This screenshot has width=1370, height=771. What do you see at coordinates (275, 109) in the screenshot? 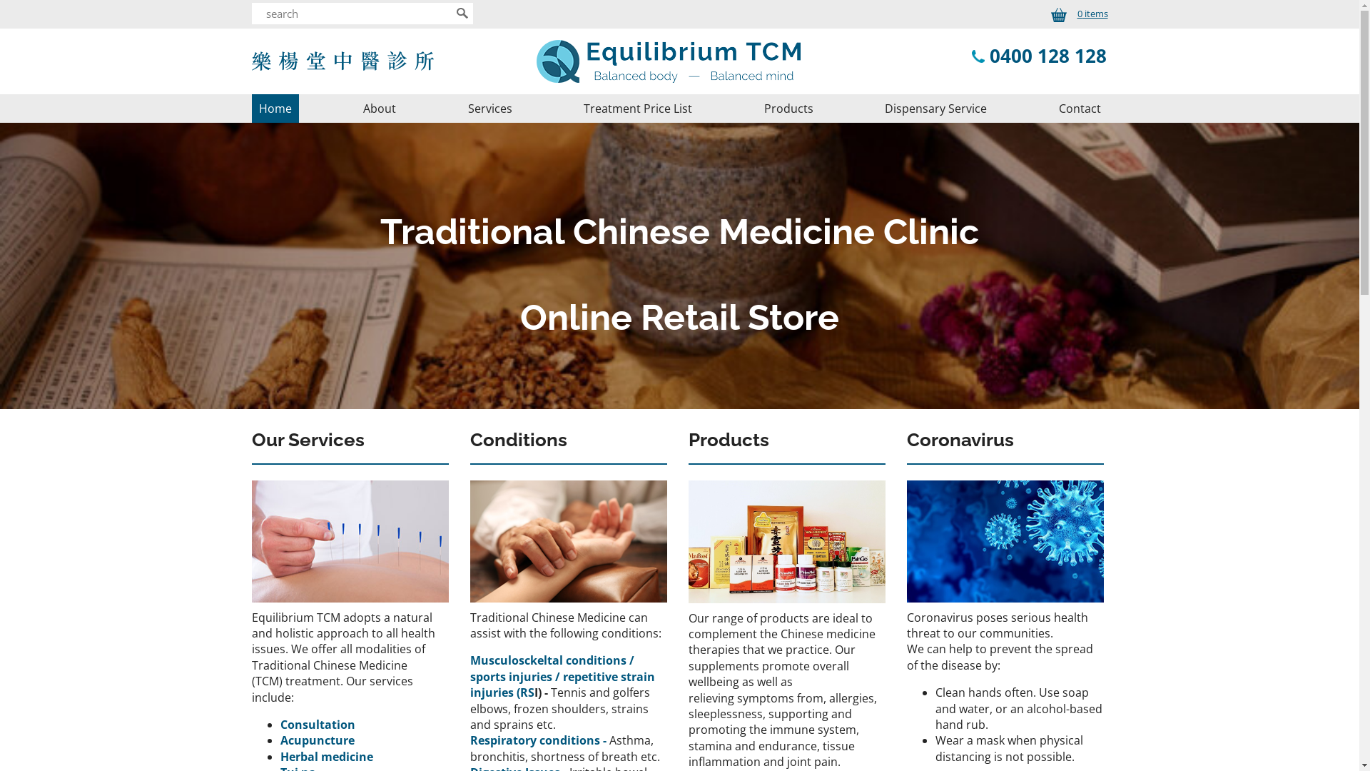
I see `Home` at bounding box center [275, 109].